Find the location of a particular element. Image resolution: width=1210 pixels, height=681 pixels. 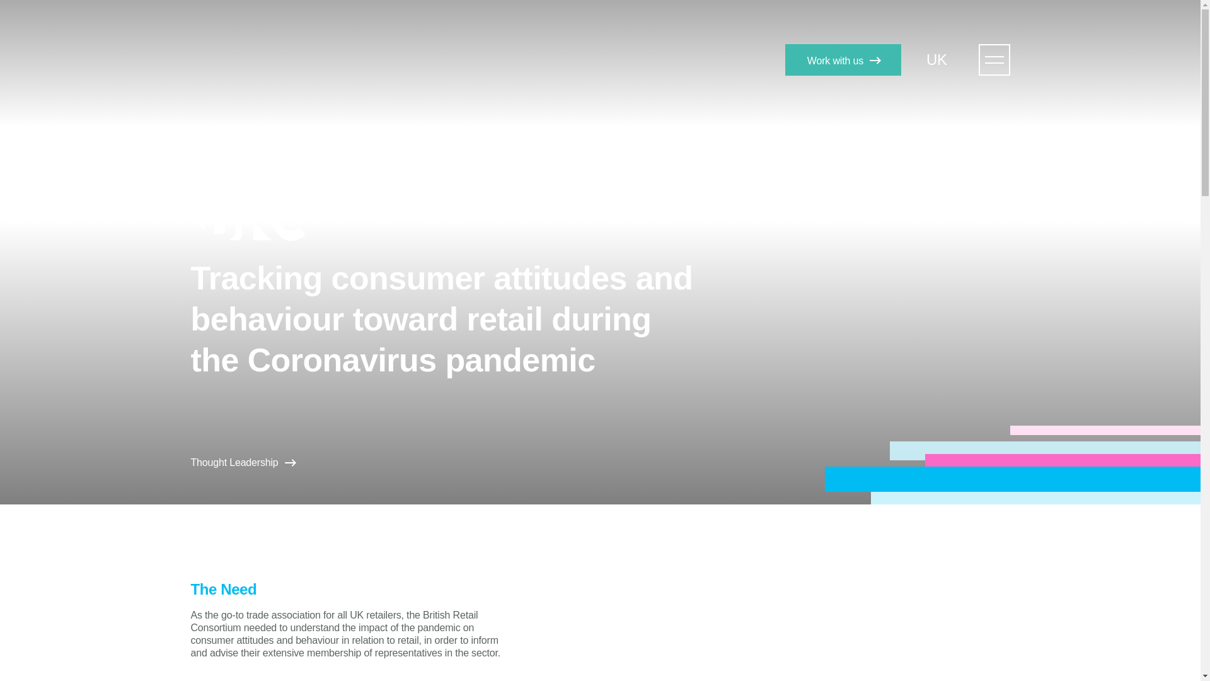

UK is located at coordinates (943, 59).